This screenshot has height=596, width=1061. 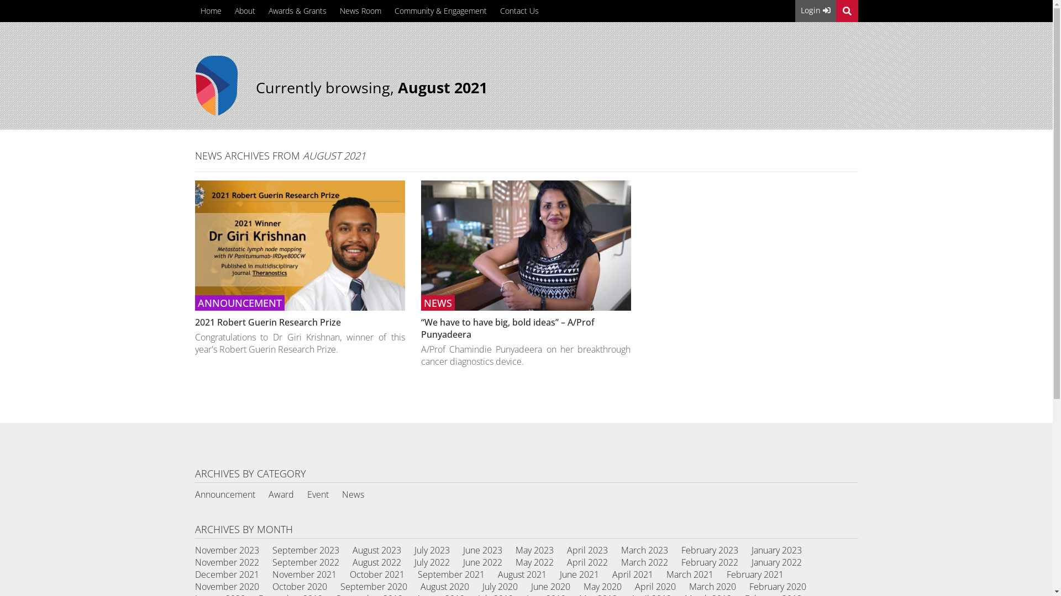 What do you see at coordinates (377, 562) in the screenshot?
I see `August 2022` at bounding box center [377, 562].